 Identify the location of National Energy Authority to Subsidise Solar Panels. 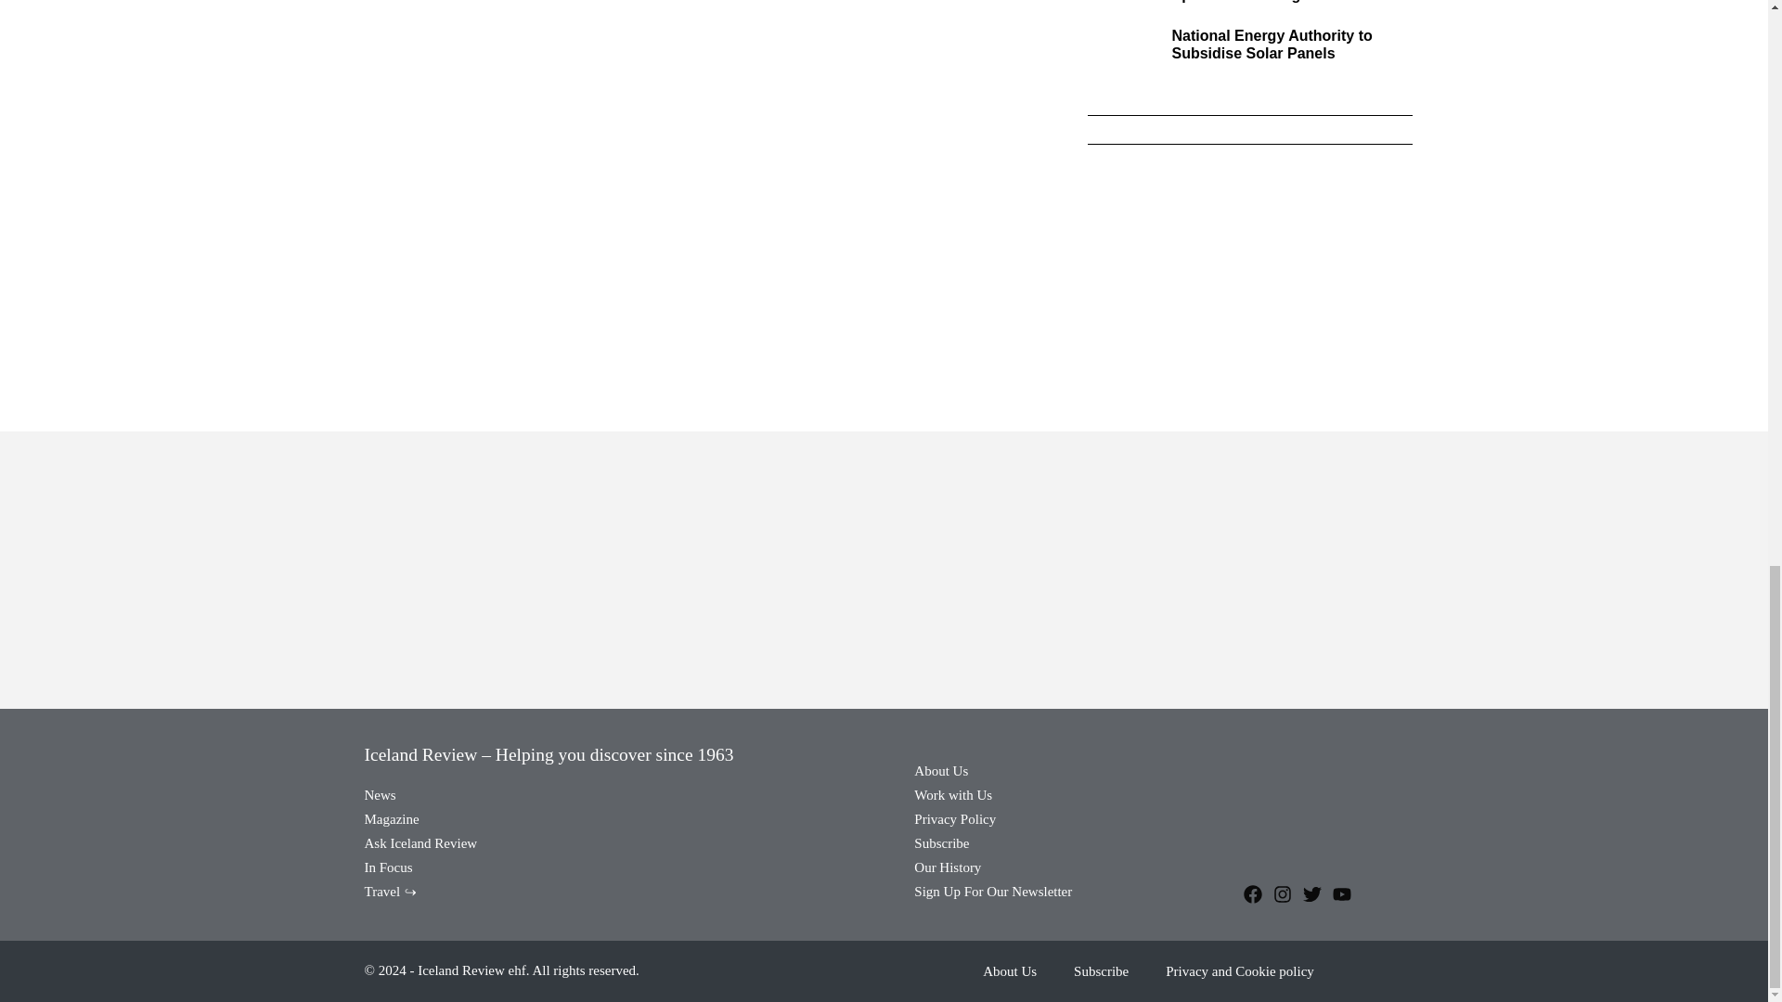
(1272, 45).